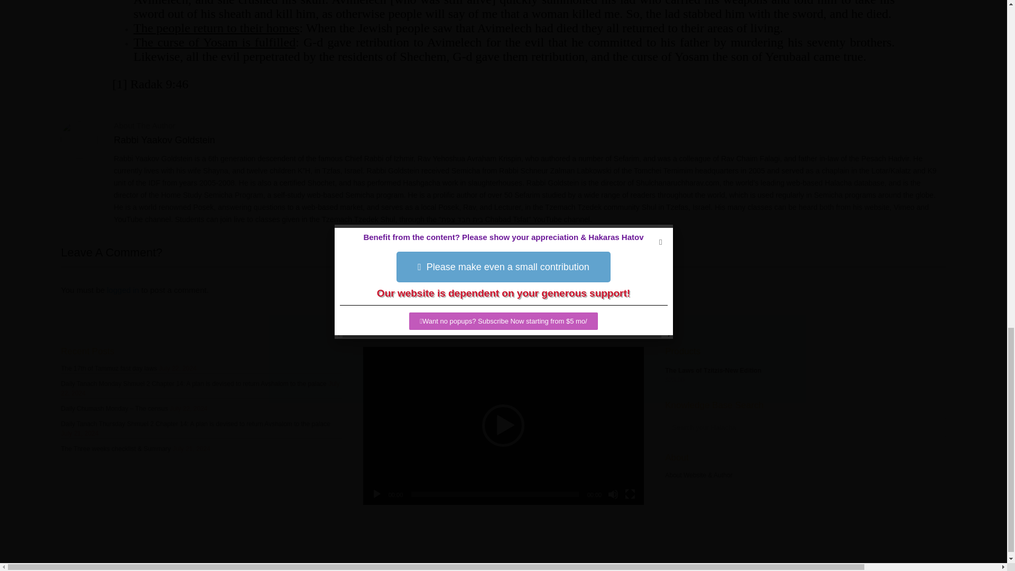 The width and height of the screenshot is (1015, 571). What do you see at coordinates (613, 494) in the screenshot?
I see `Mute` at bounding box center [613, 494].